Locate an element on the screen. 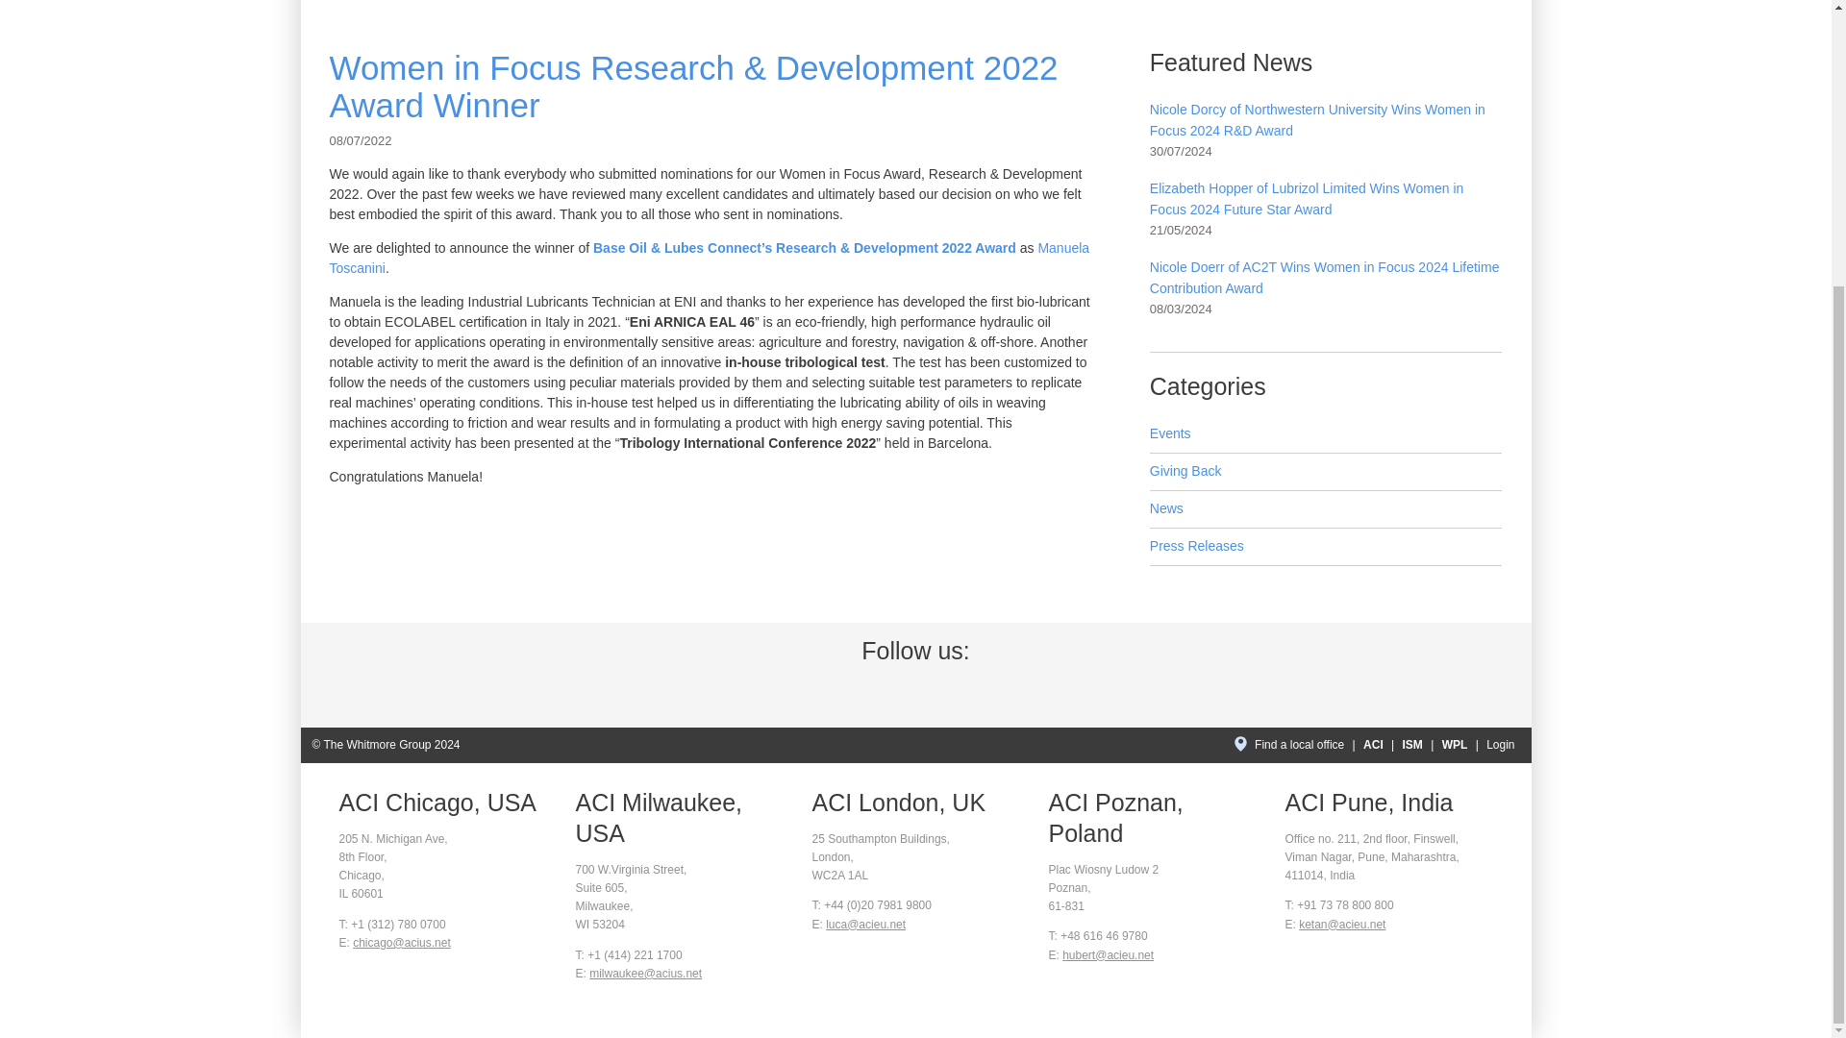 The width and height of the screenshot is (1846, 1038). News is located at coordinates (1326, 508).